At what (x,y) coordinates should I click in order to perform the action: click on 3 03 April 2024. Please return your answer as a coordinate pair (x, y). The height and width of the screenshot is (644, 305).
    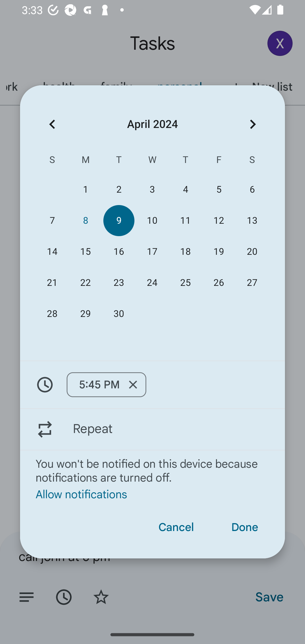
    Looking at the image, I should click on (152, 189).